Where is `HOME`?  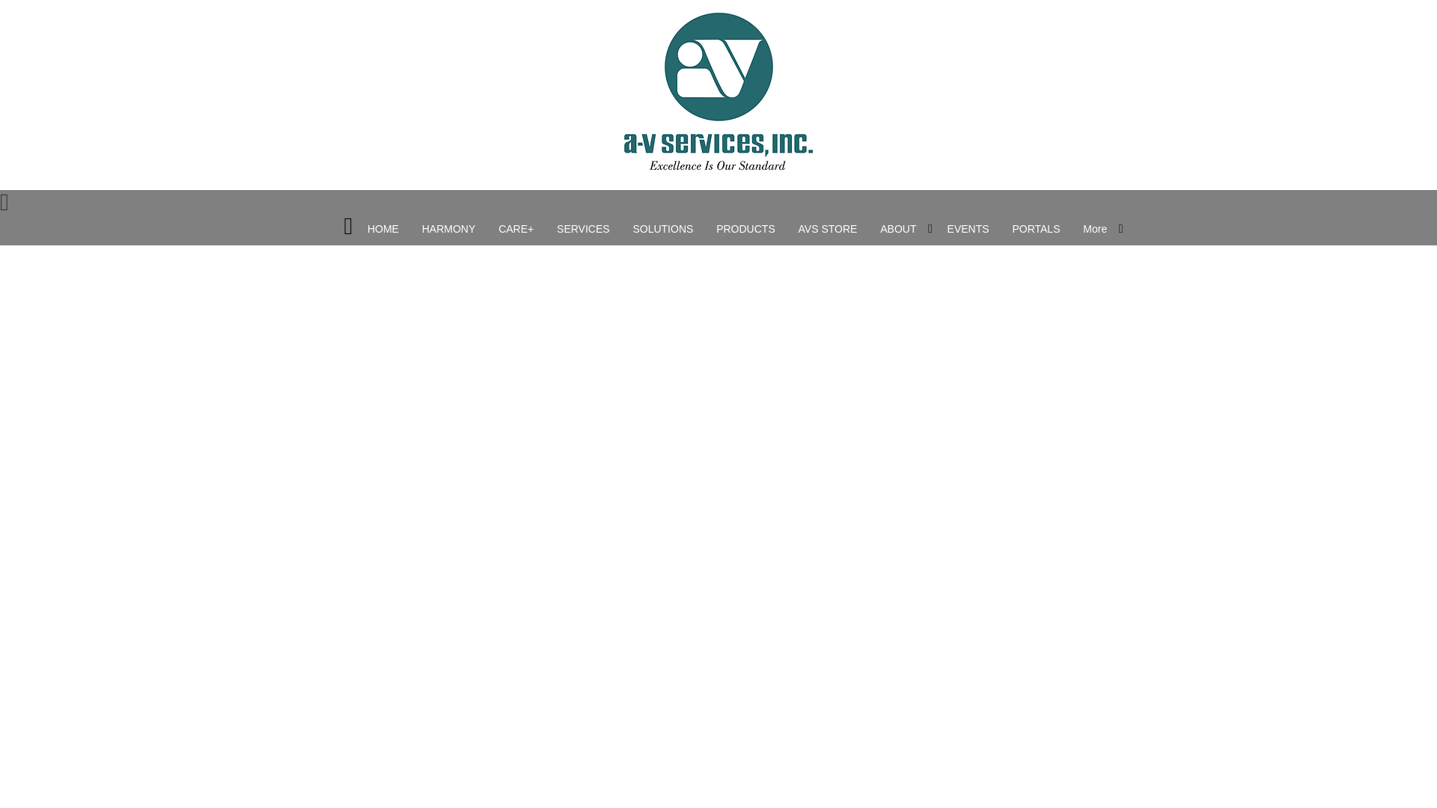
HOME is located at coordinates (383, 230).